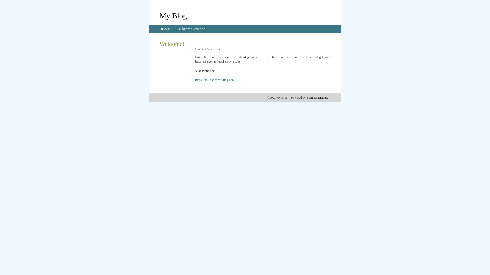  Describe the element at coordinates (215, 80) in the screenshot. I see `https://nourishconsulting.net/` at that location.